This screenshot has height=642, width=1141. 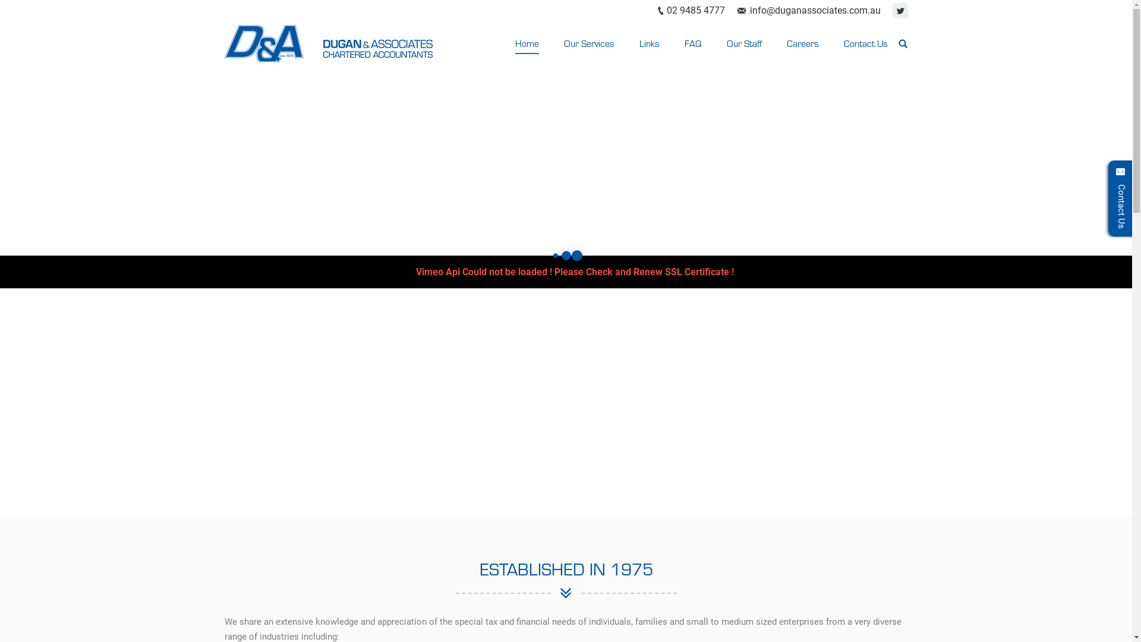 What do you see at coordinates (696, 11) in the screenshot?
I see `02 9485 4777` at bounding box center [696, 11].